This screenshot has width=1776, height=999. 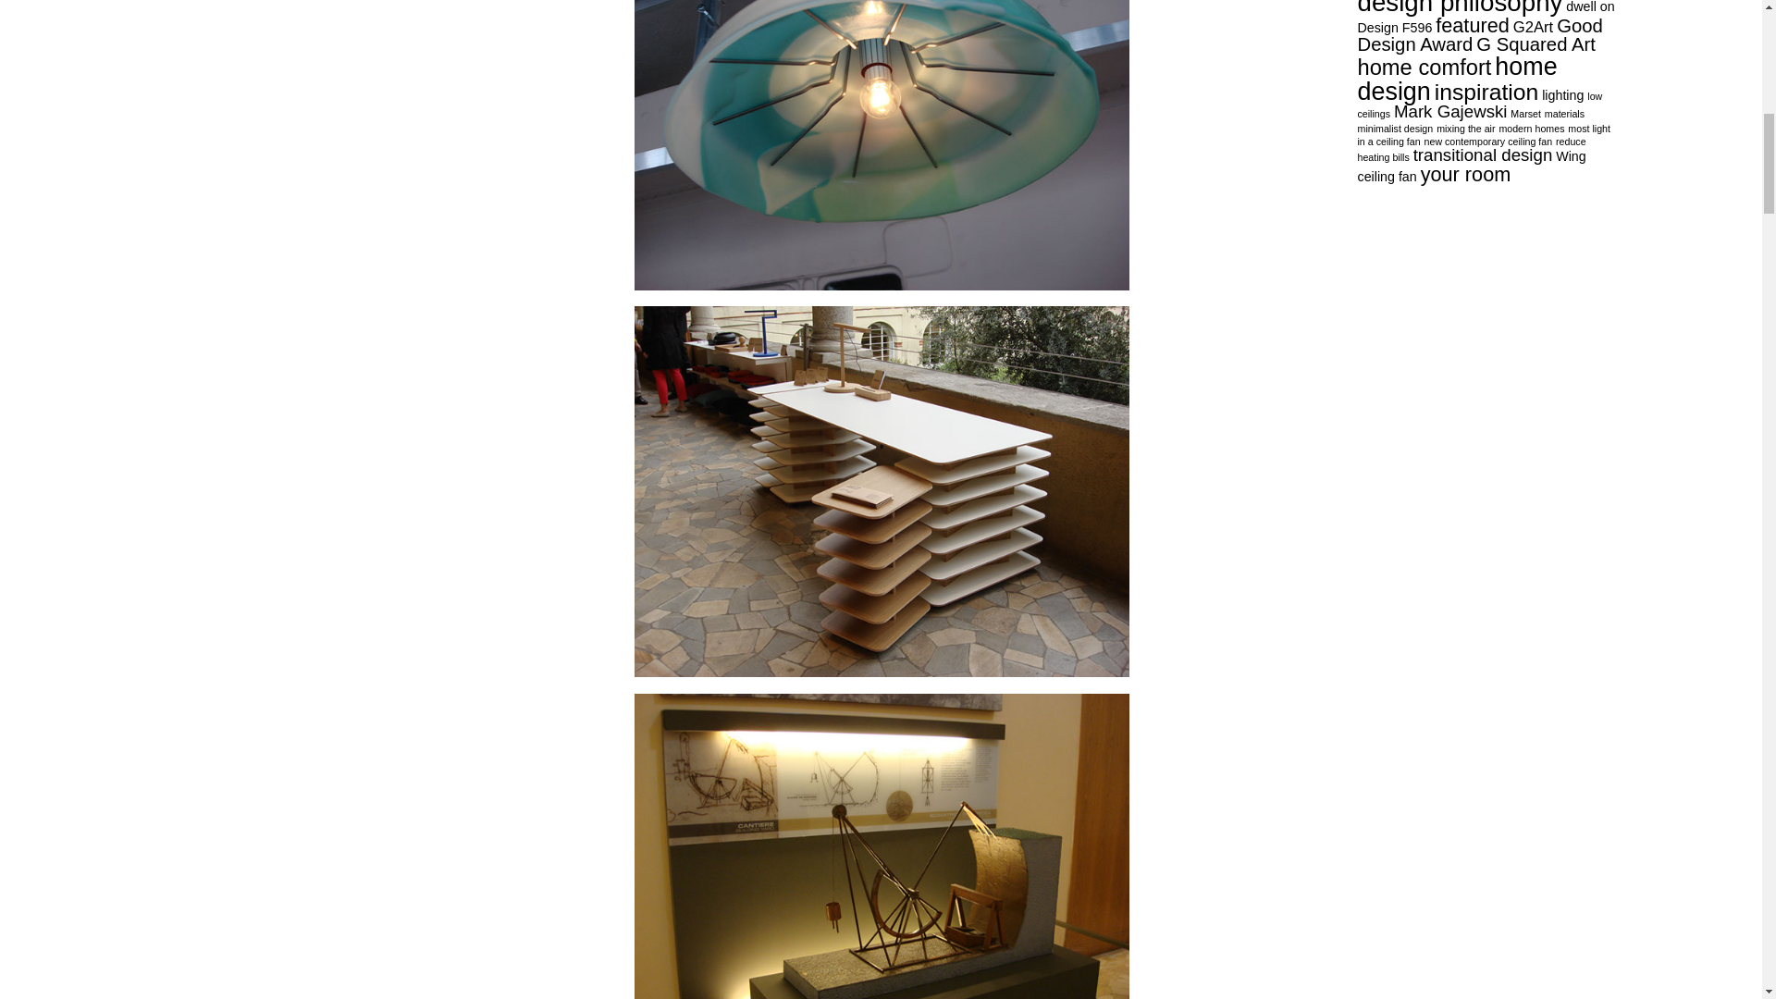 What do you see at coordinates (882, 144) in the screenshot?
I see `G2Art inspiration image 2` at bounding box center [882, 144].